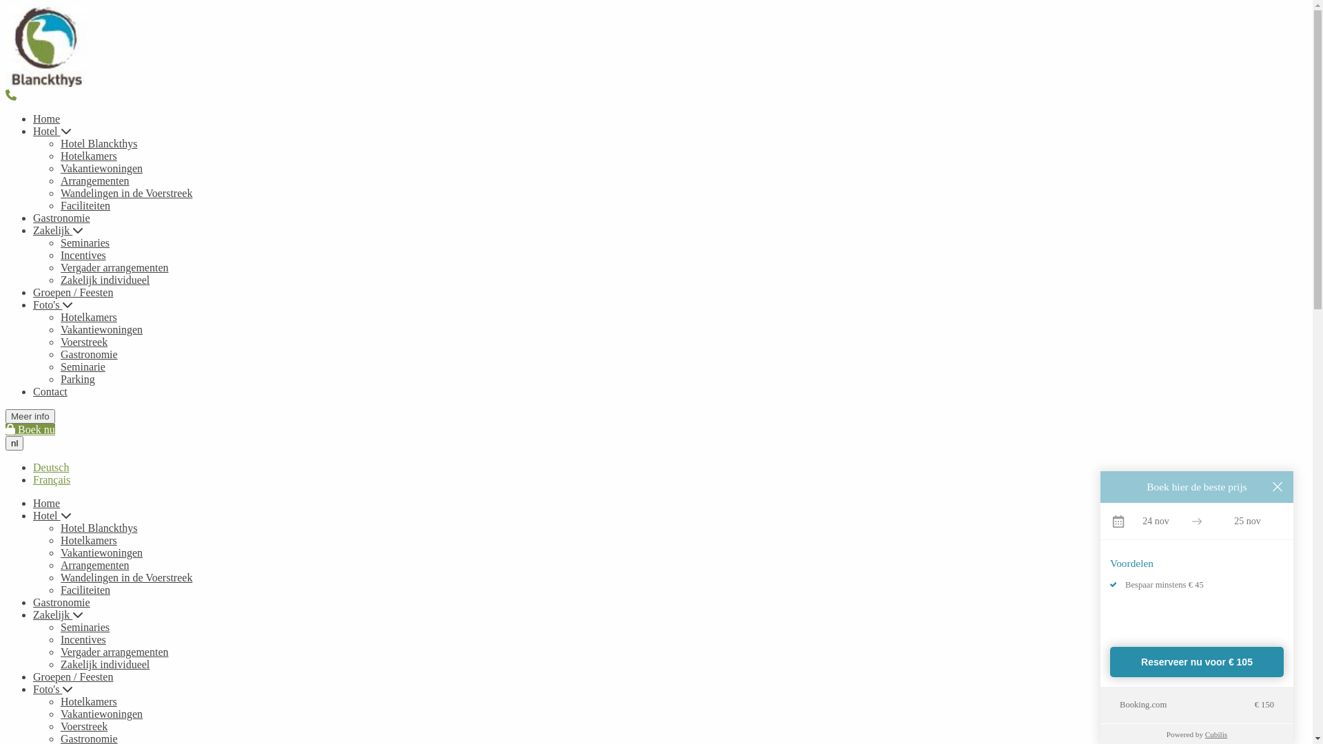  I want to click on Foto's, so click(53, 689).